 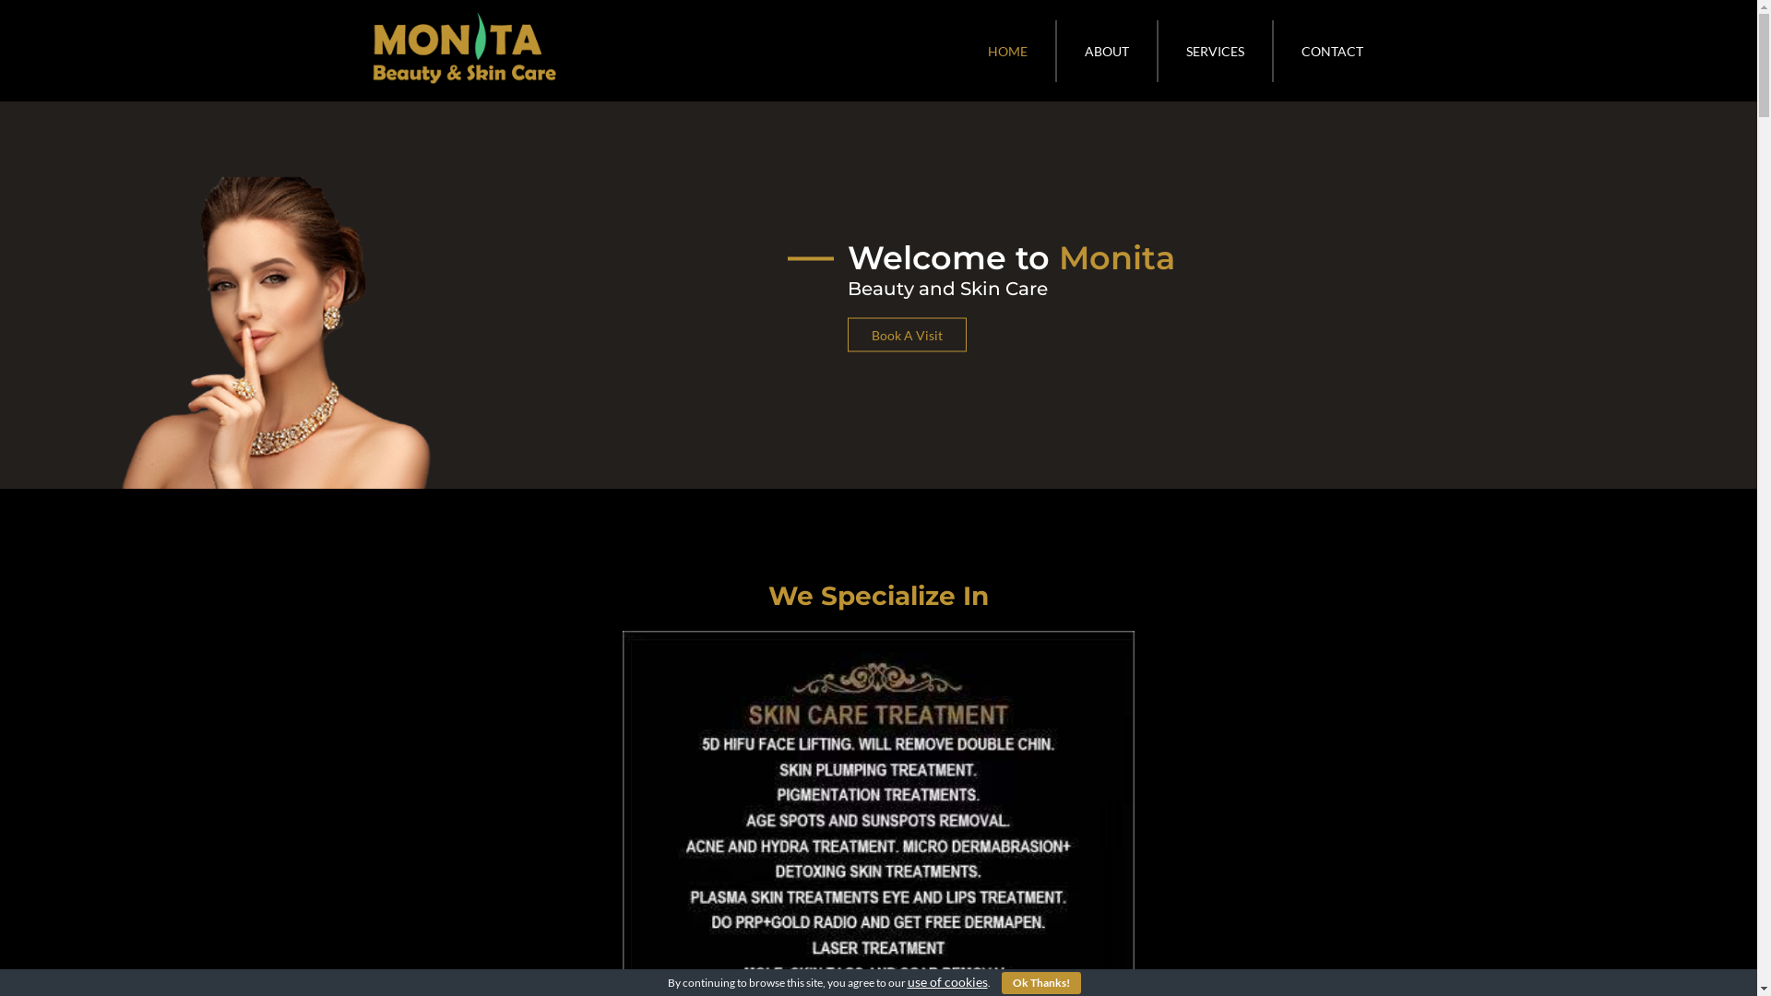 I want to click on Ok Thanks!, so click(x=1041, y=983).